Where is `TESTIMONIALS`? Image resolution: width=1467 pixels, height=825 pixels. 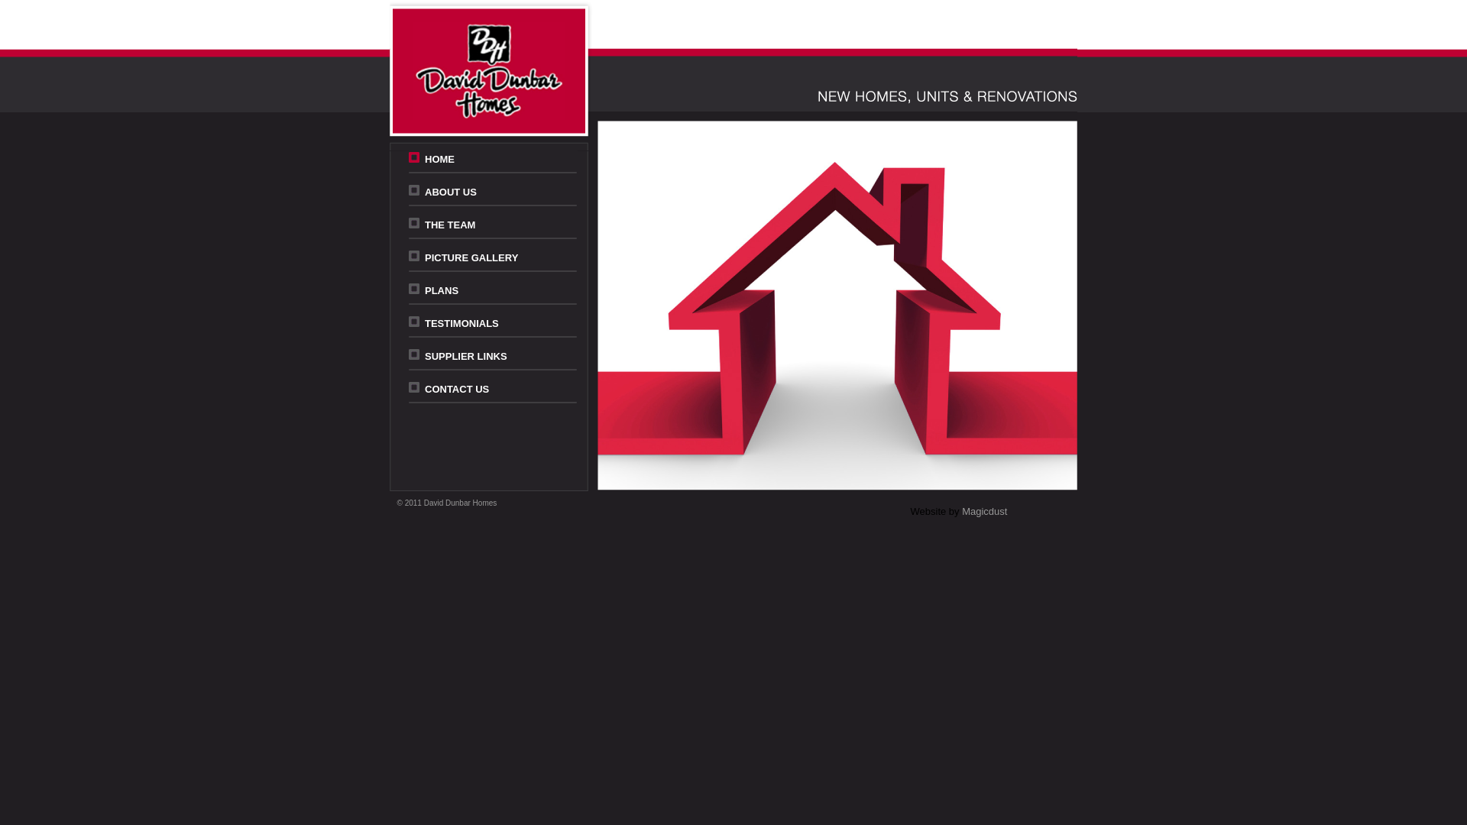
TESTIMONIALS is located at coordinates (461, 324).